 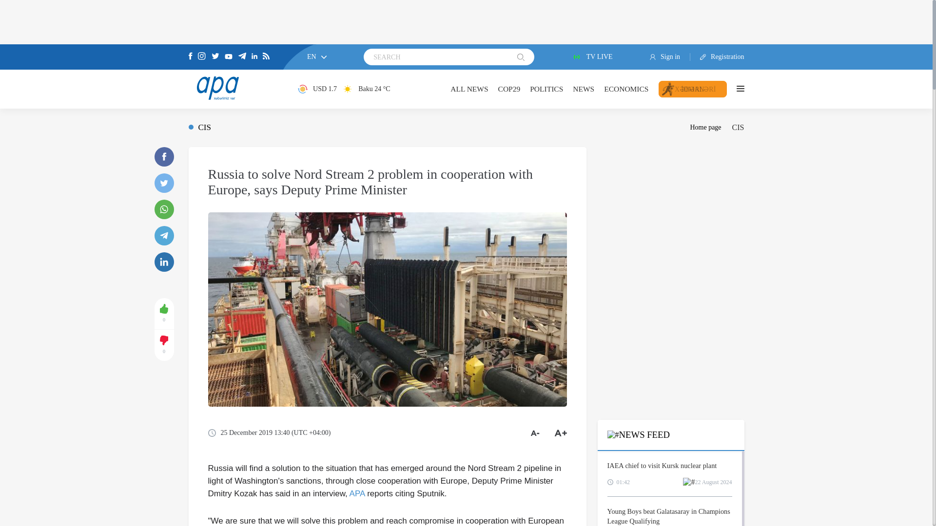 I want to click on TV LIVE, so click(x=592, y=57).